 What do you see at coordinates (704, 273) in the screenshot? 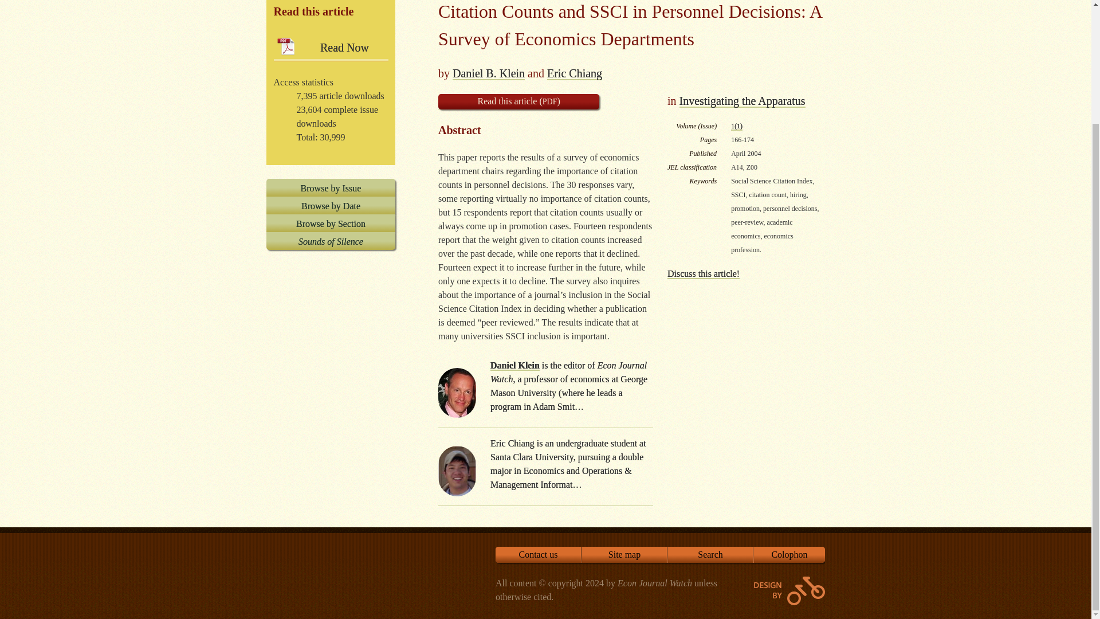
I see `Discuss this article!` at bounding box center [704, 273].